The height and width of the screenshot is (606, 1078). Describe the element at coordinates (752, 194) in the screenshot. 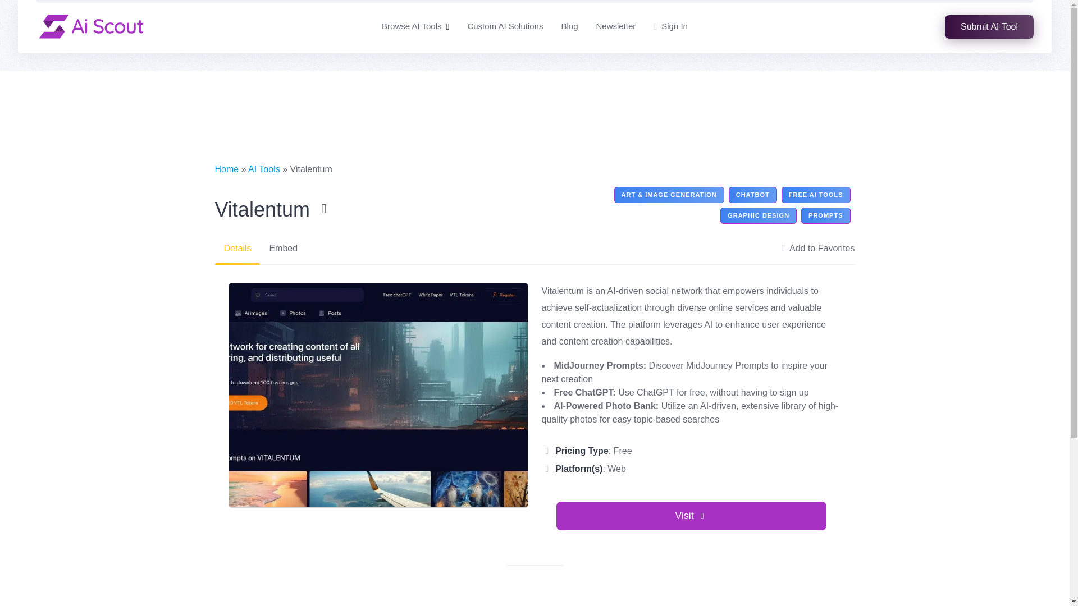

I see `CHATBOT` at that location.